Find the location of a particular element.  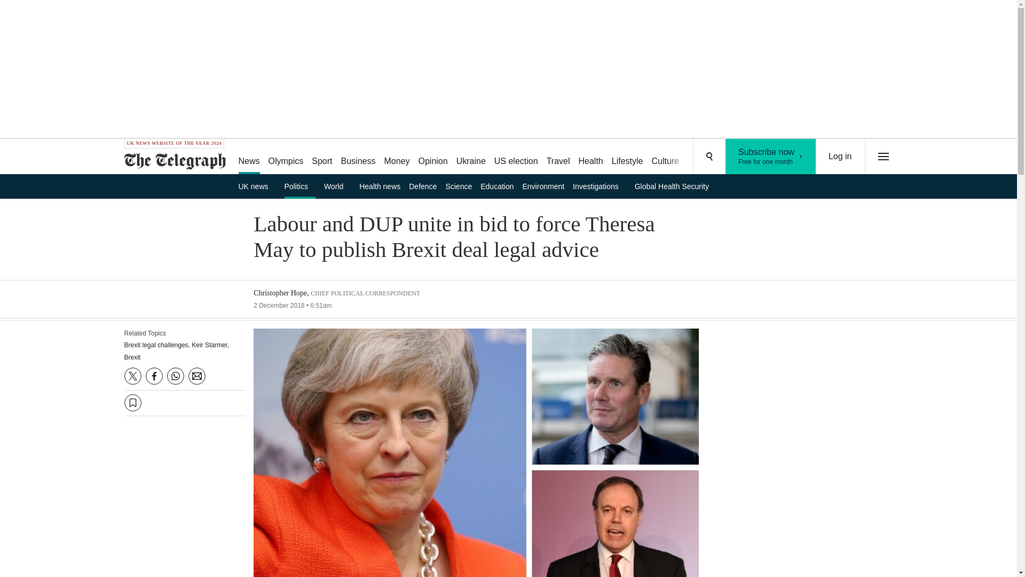

Podcasts is located at coordinates (703, 157).